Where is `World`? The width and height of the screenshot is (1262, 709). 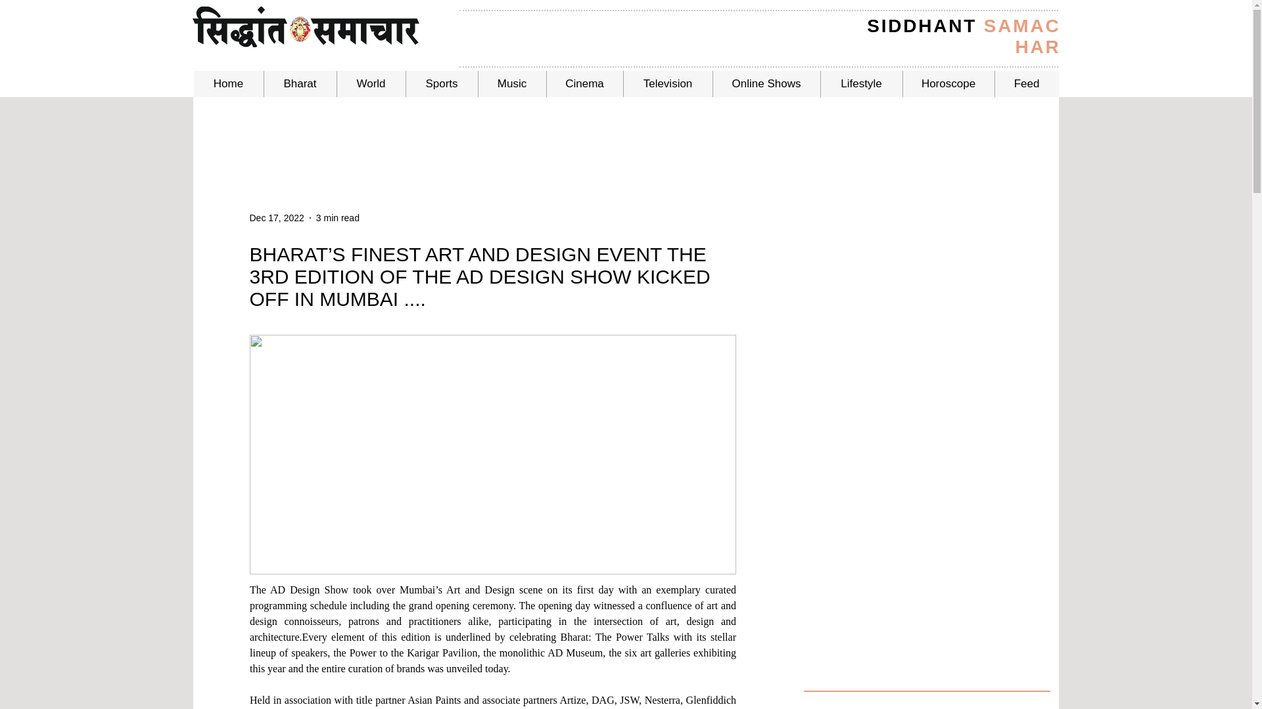 World is located at coordinates (371, 84).